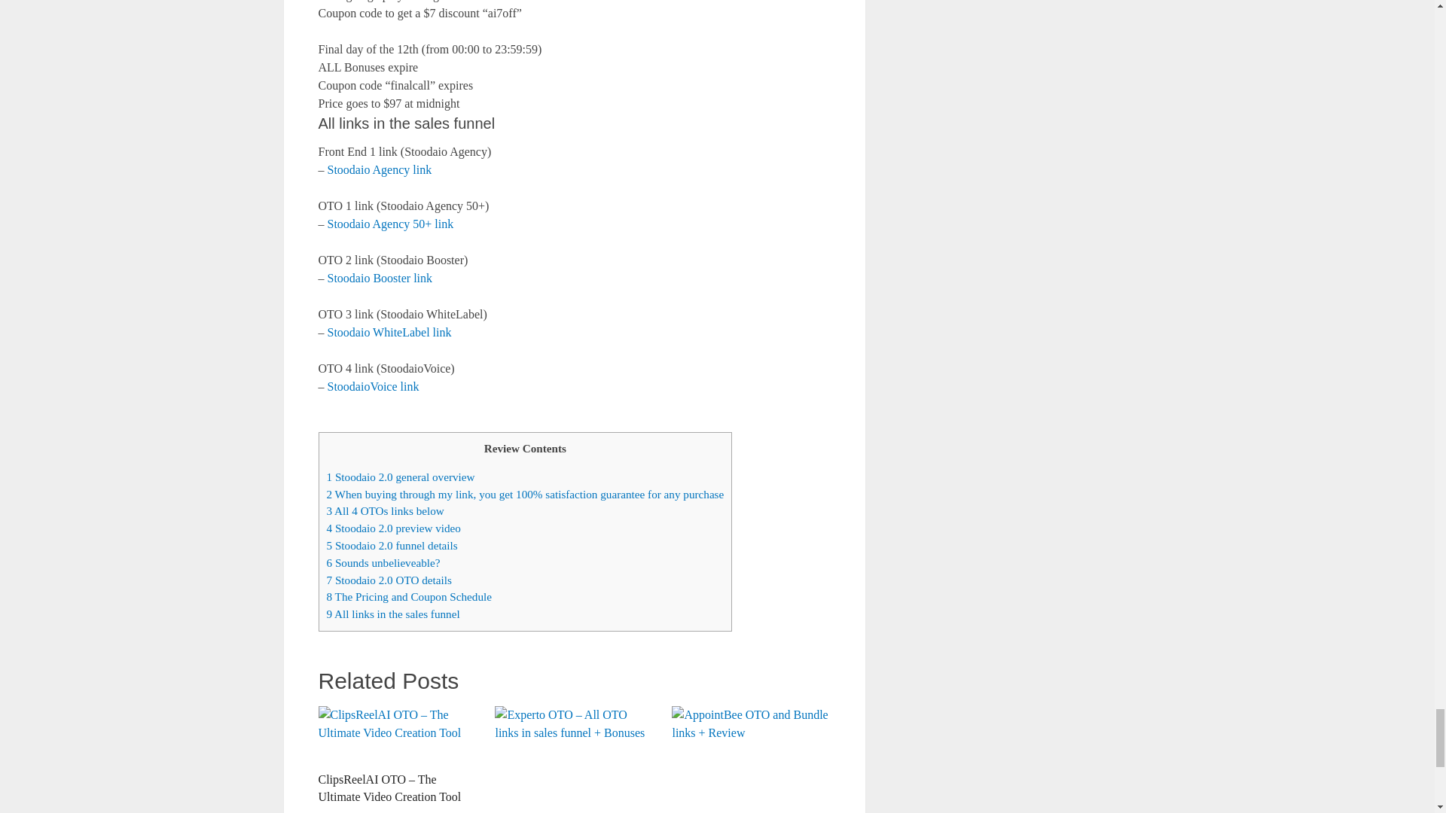 The height and width of the screenshot is (813, 1446). What do you see at coordinates (389, 580) in the screenshot?
I see `7 Stoodaio 2.0 OTO details` at bounding box center [389, 580].